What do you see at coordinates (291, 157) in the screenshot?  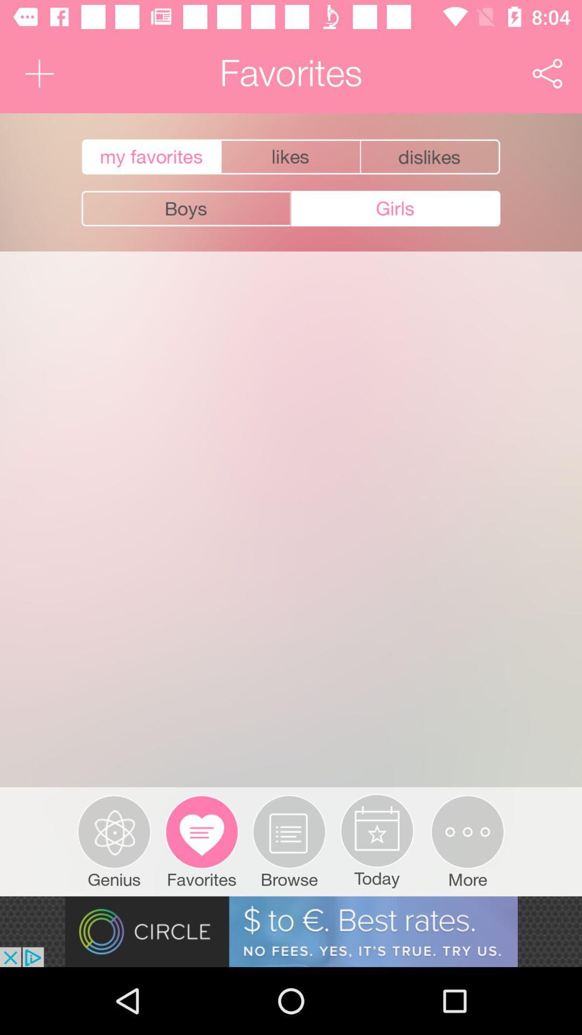 I see `show my likes` at bounding box center [291, 157].